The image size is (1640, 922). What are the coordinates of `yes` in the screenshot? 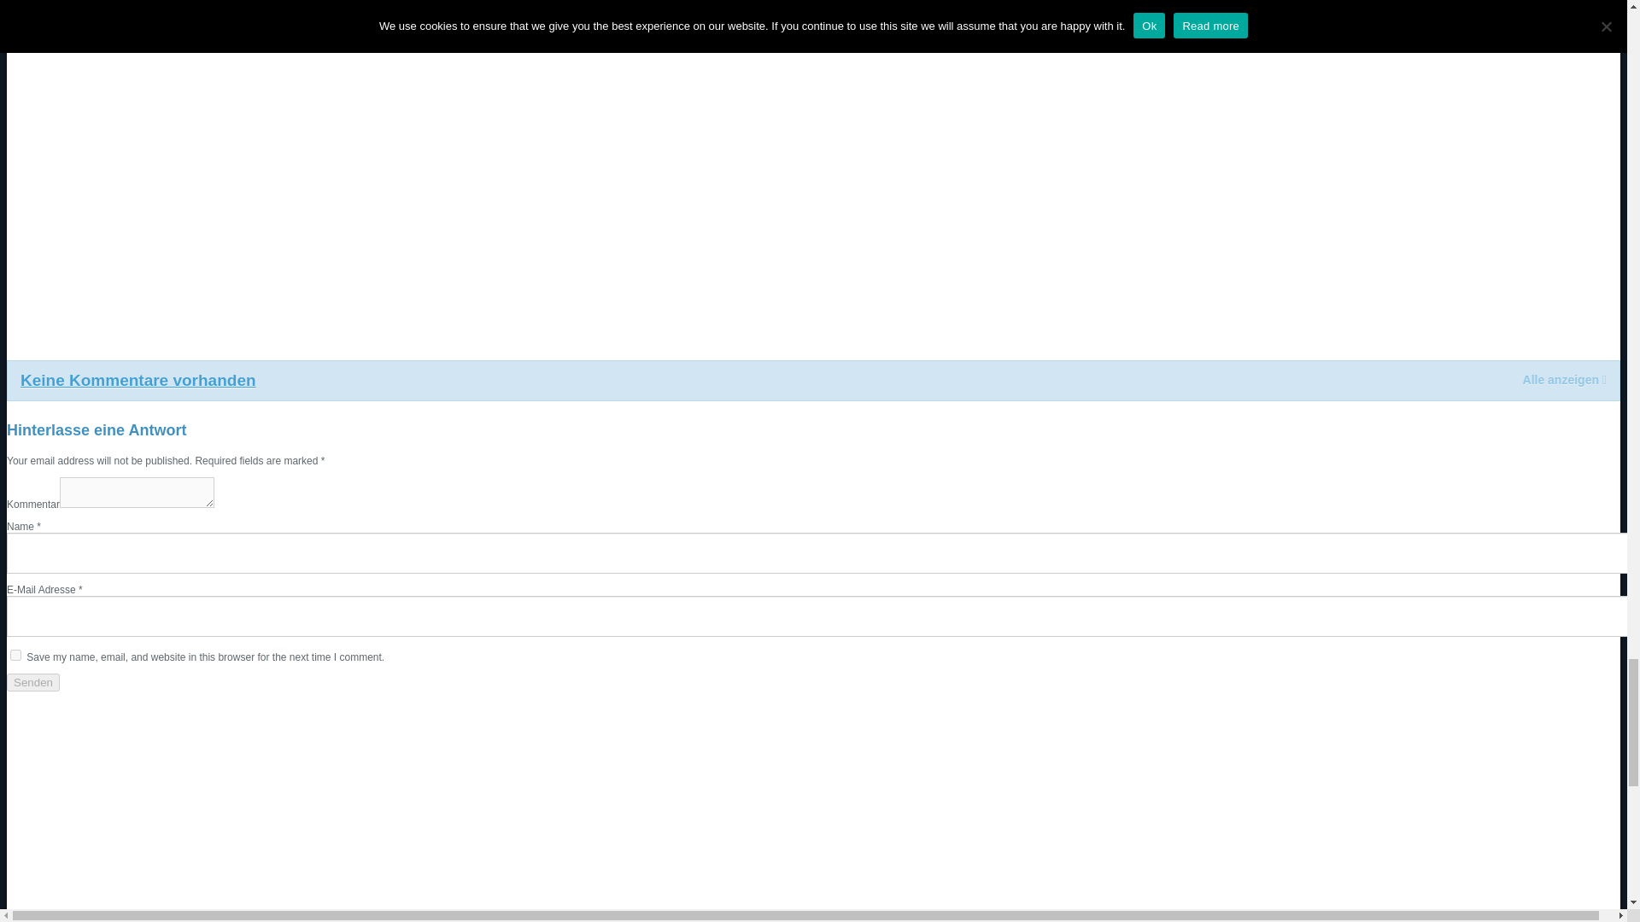 It's located at (15, 656).